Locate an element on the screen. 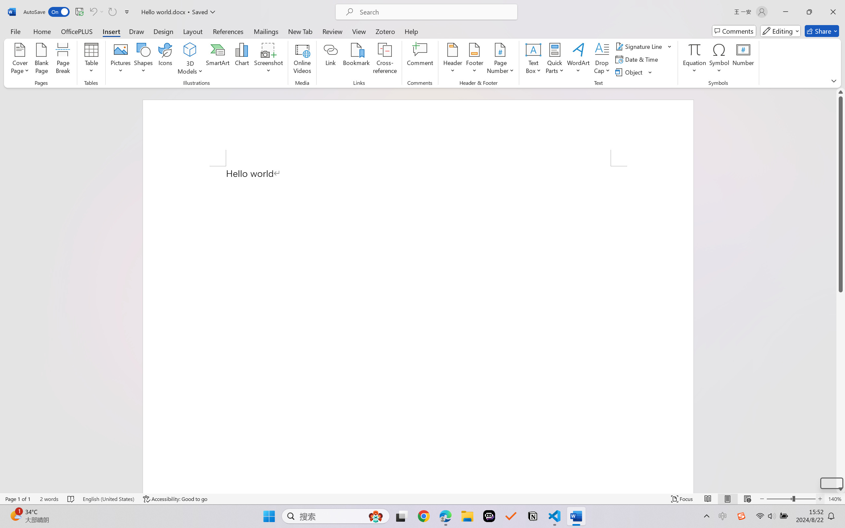 This screenshot has width=845, height=528. 3D Models is located at coordinates (190, 50).